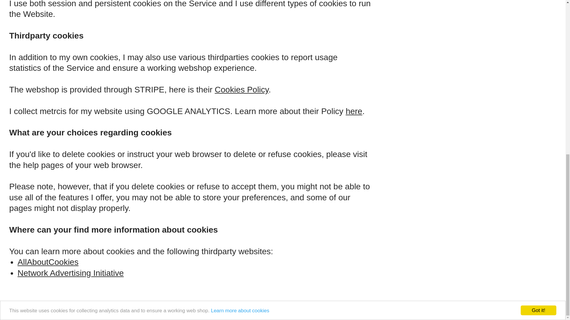  Describe the element at coordinates (71, 273) in the screenshot. I see `Network Advertising Initiative` at that location.